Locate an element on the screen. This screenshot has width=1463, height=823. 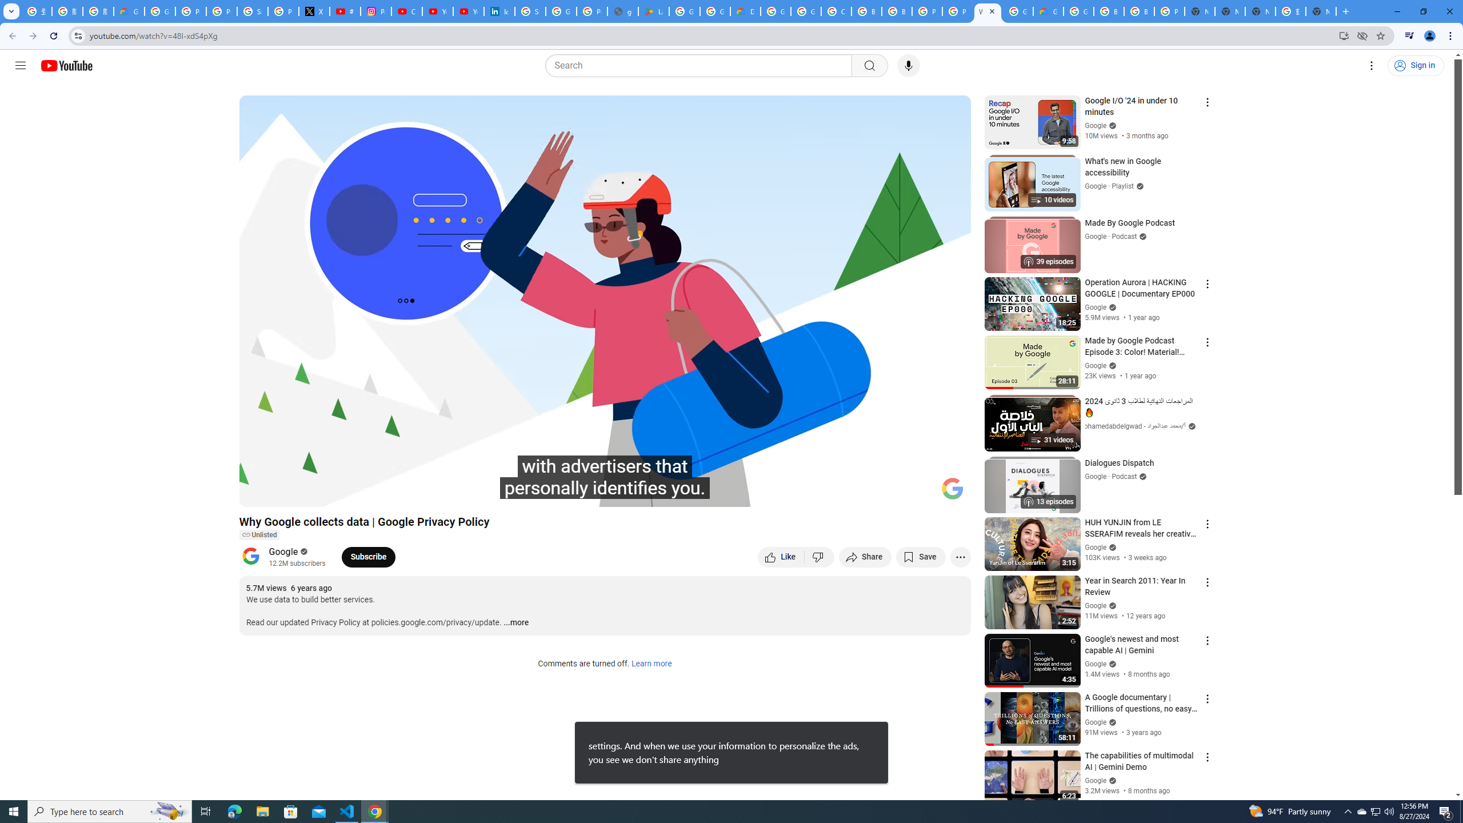
Pause (k) is located at coordinates (259, 493).